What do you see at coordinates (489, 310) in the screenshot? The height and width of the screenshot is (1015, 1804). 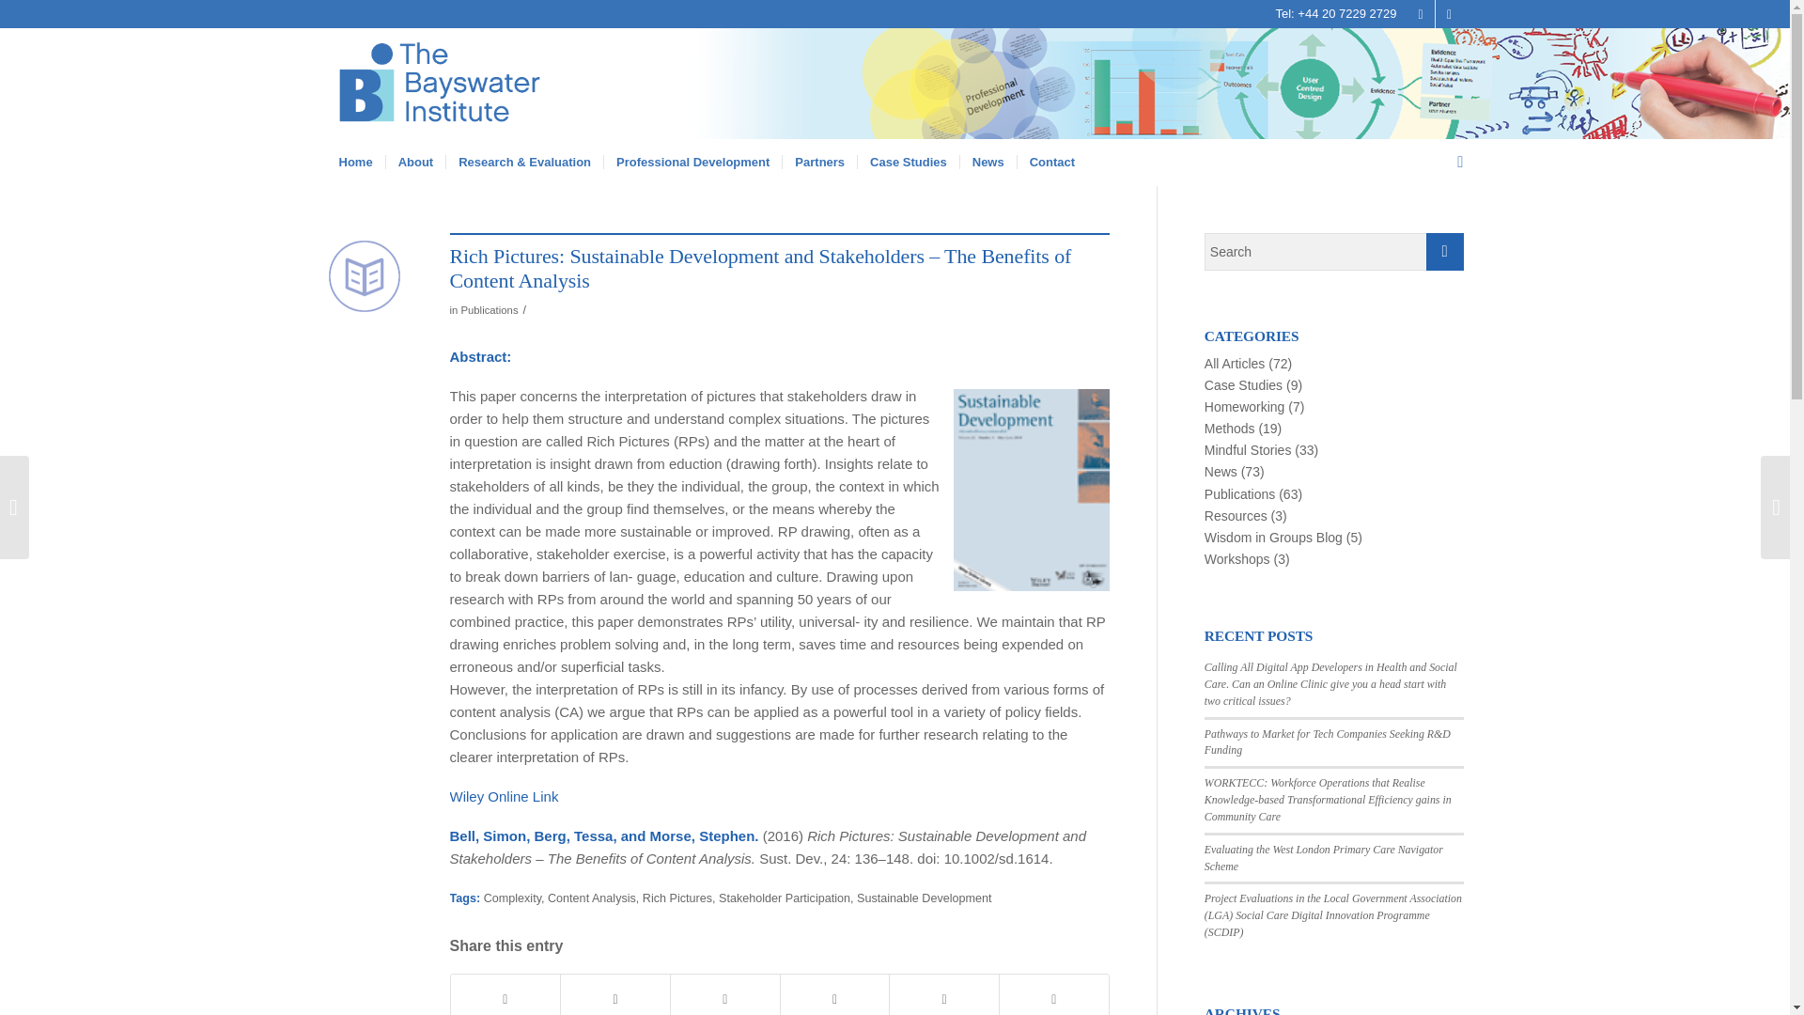 I see `Publications` at bounding box center [489, 310].